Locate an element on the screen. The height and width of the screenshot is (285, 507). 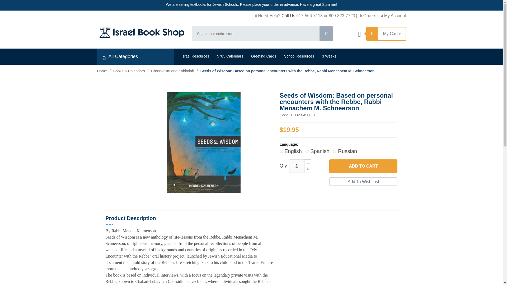
Israel Book Shop is located at coordinates (141, 32).